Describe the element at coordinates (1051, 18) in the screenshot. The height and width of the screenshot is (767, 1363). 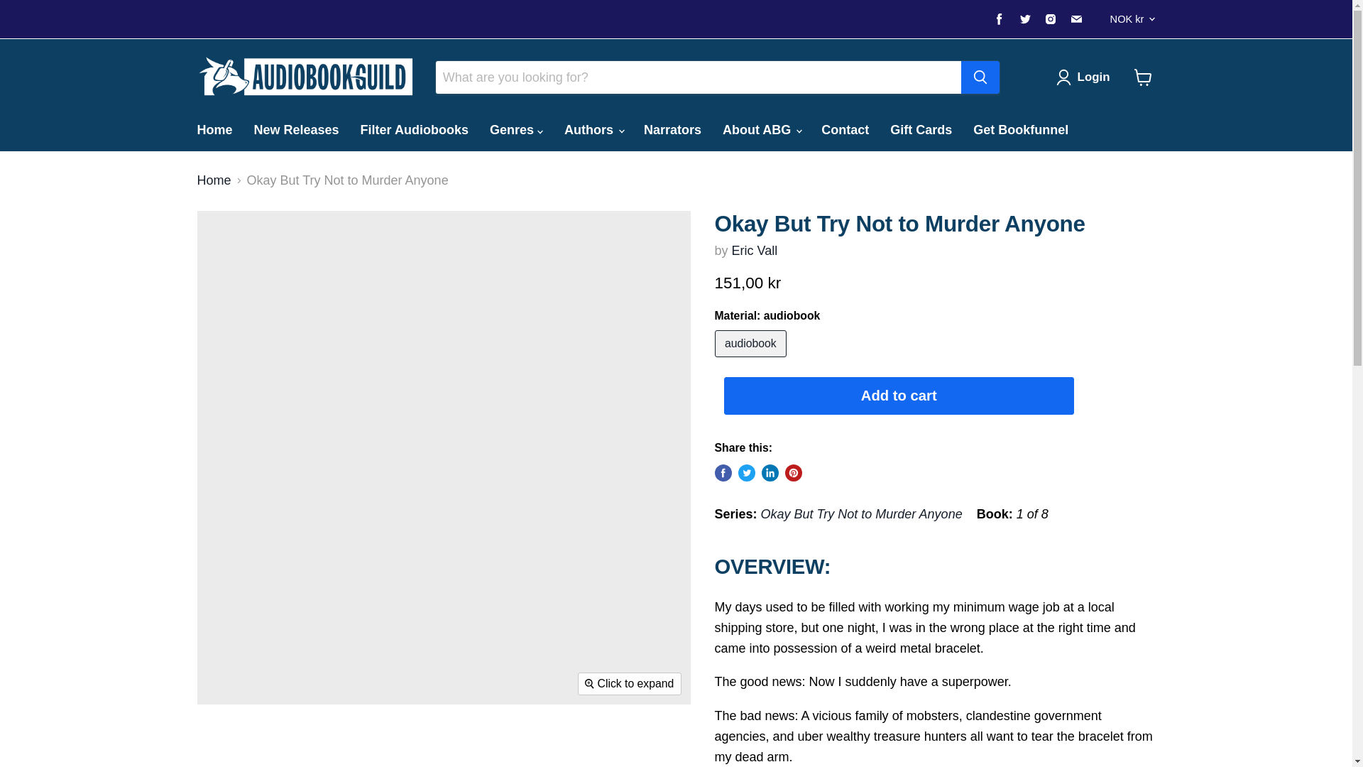
I see `Find us on Instagram` at that location.